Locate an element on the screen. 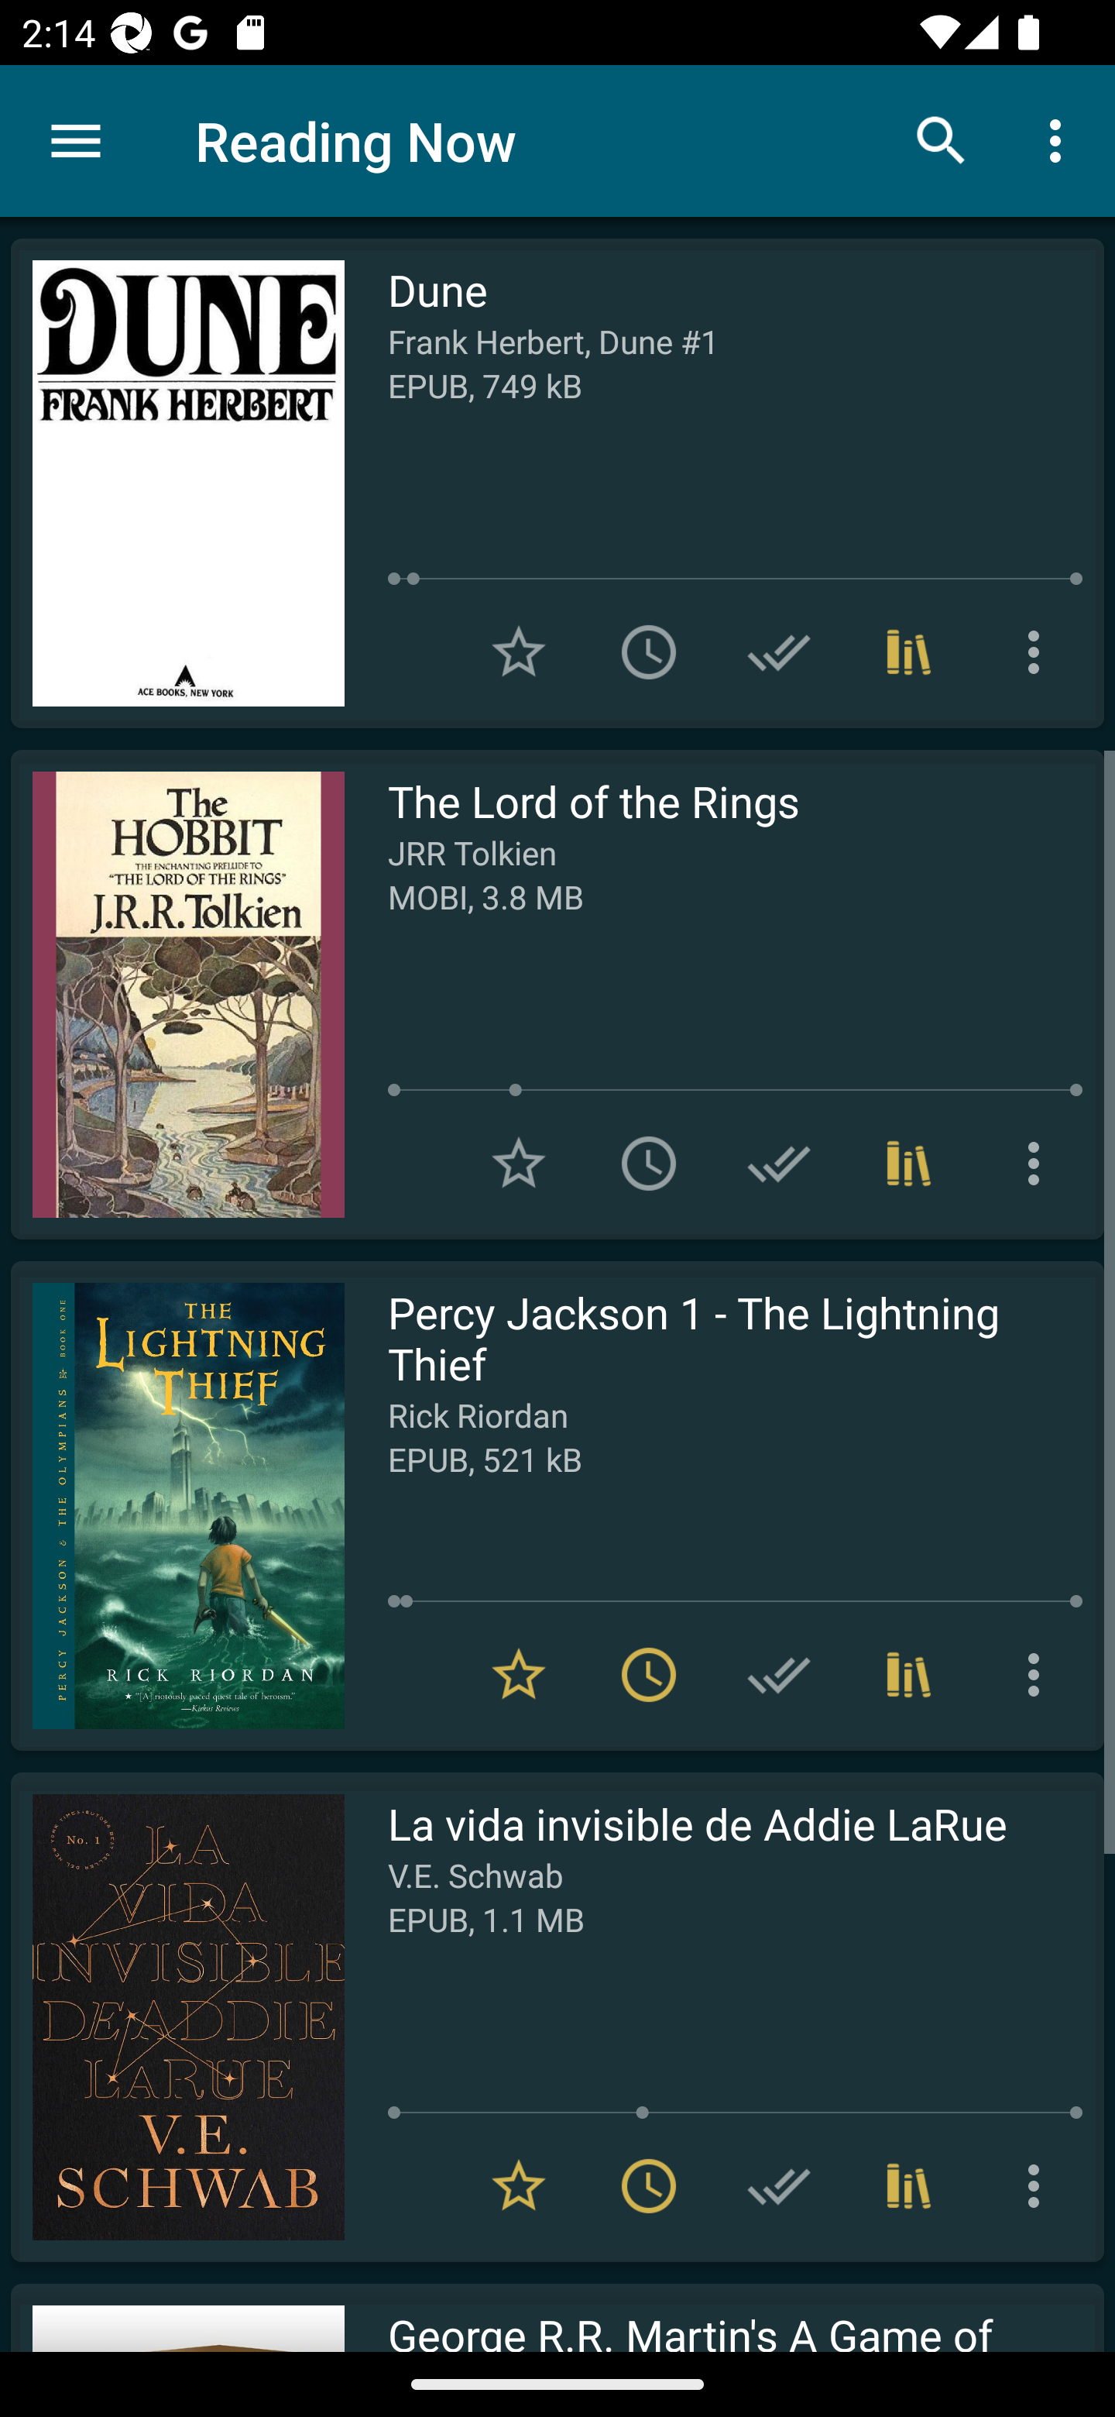 This screenshot has height=2417, width=1115. Remove from Favorites is located at coordinates (519, 1675).